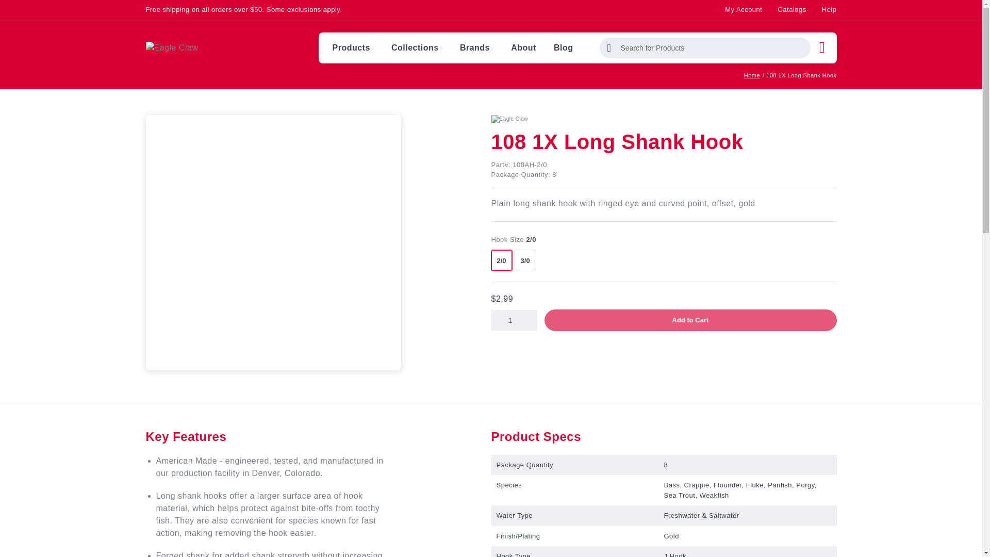 This screenshot has width=990, height=557. I want to click on Home, so click(752, 75).